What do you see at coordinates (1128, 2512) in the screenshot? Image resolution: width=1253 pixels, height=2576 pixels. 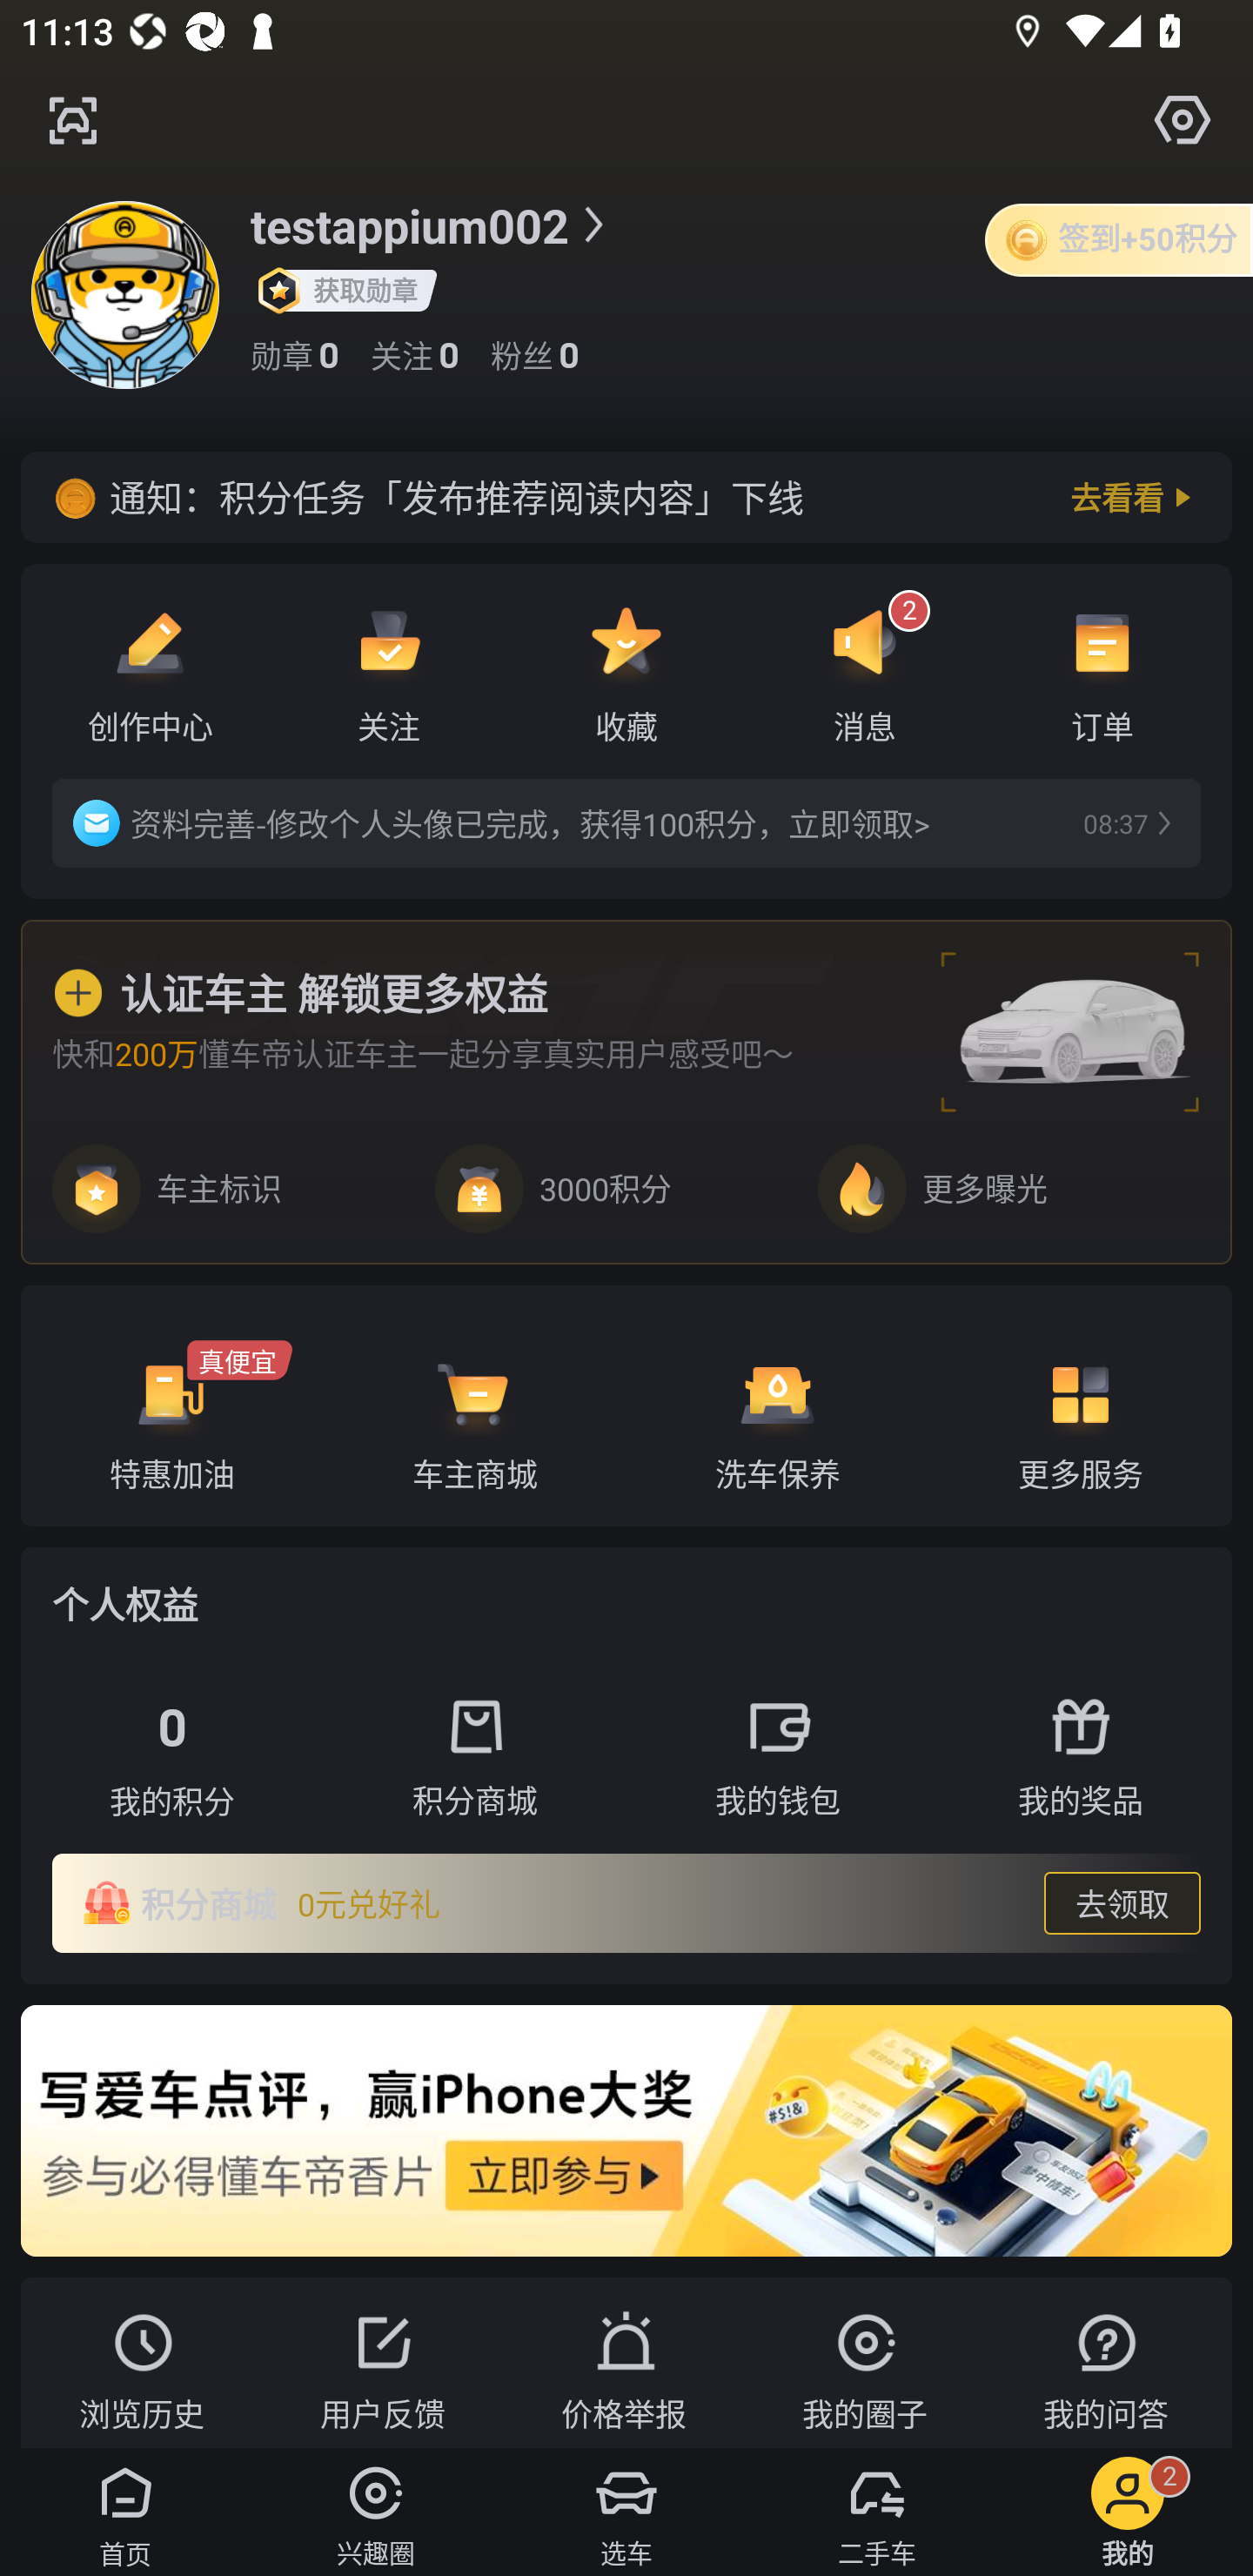 I see `我的` at bounding box center [1128, 2512].